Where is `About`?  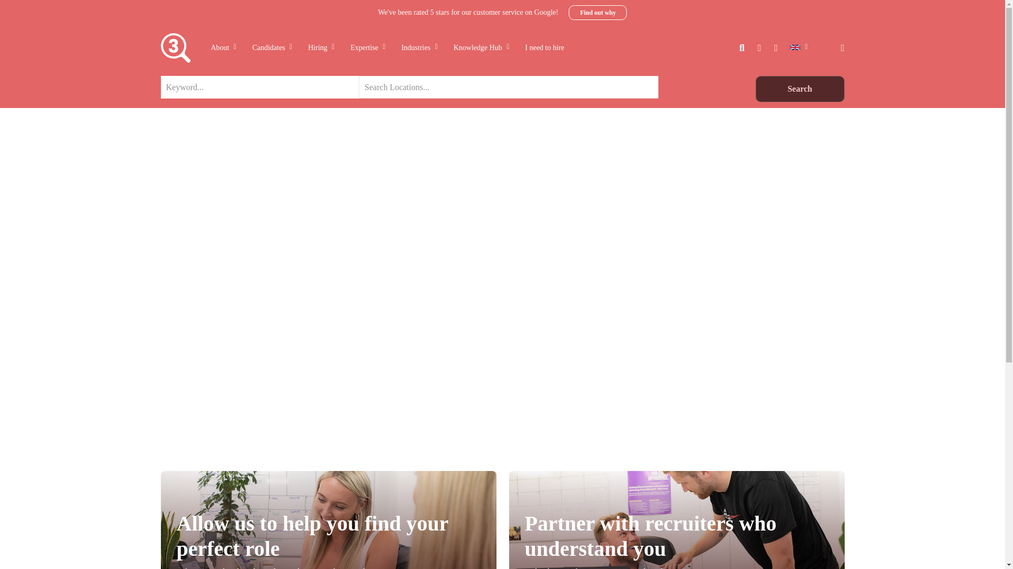 About is located at coordinates (223, 47).